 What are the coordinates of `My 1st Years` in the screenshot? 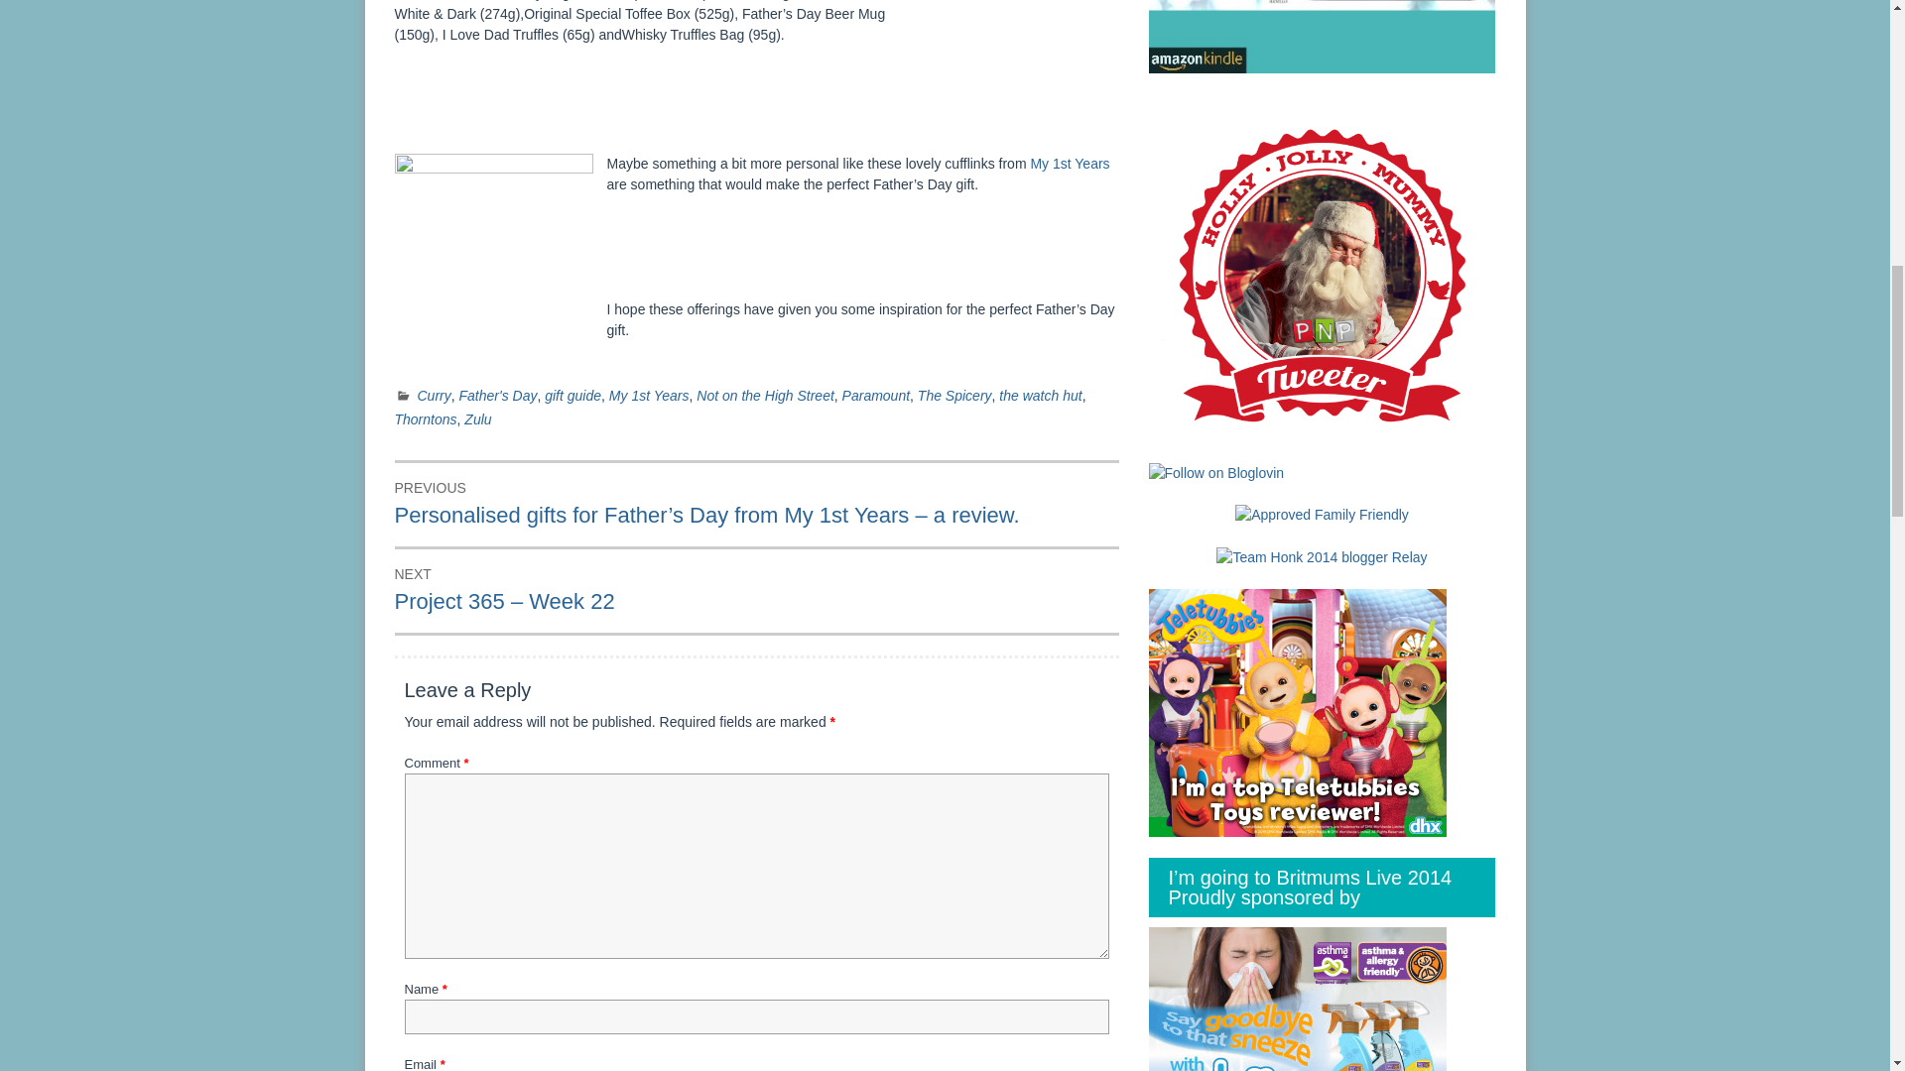 It's located at (649, 395).